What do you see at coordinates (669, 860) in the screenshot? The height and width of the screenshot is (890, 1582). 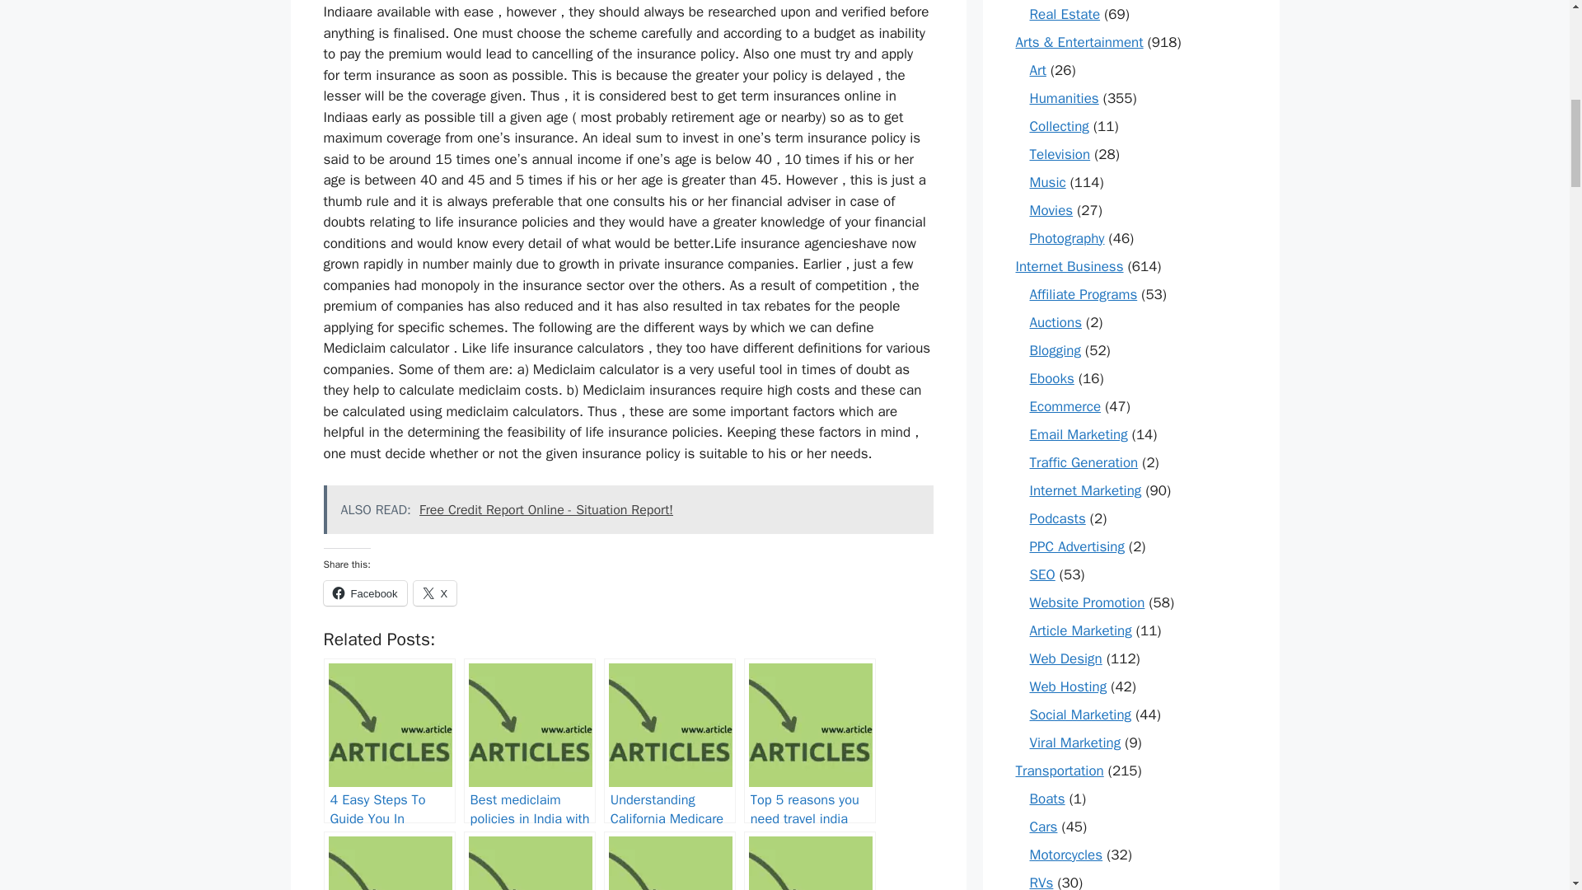 I see `How to Compare Loans in Dubai` at bounding box center [669, 860].